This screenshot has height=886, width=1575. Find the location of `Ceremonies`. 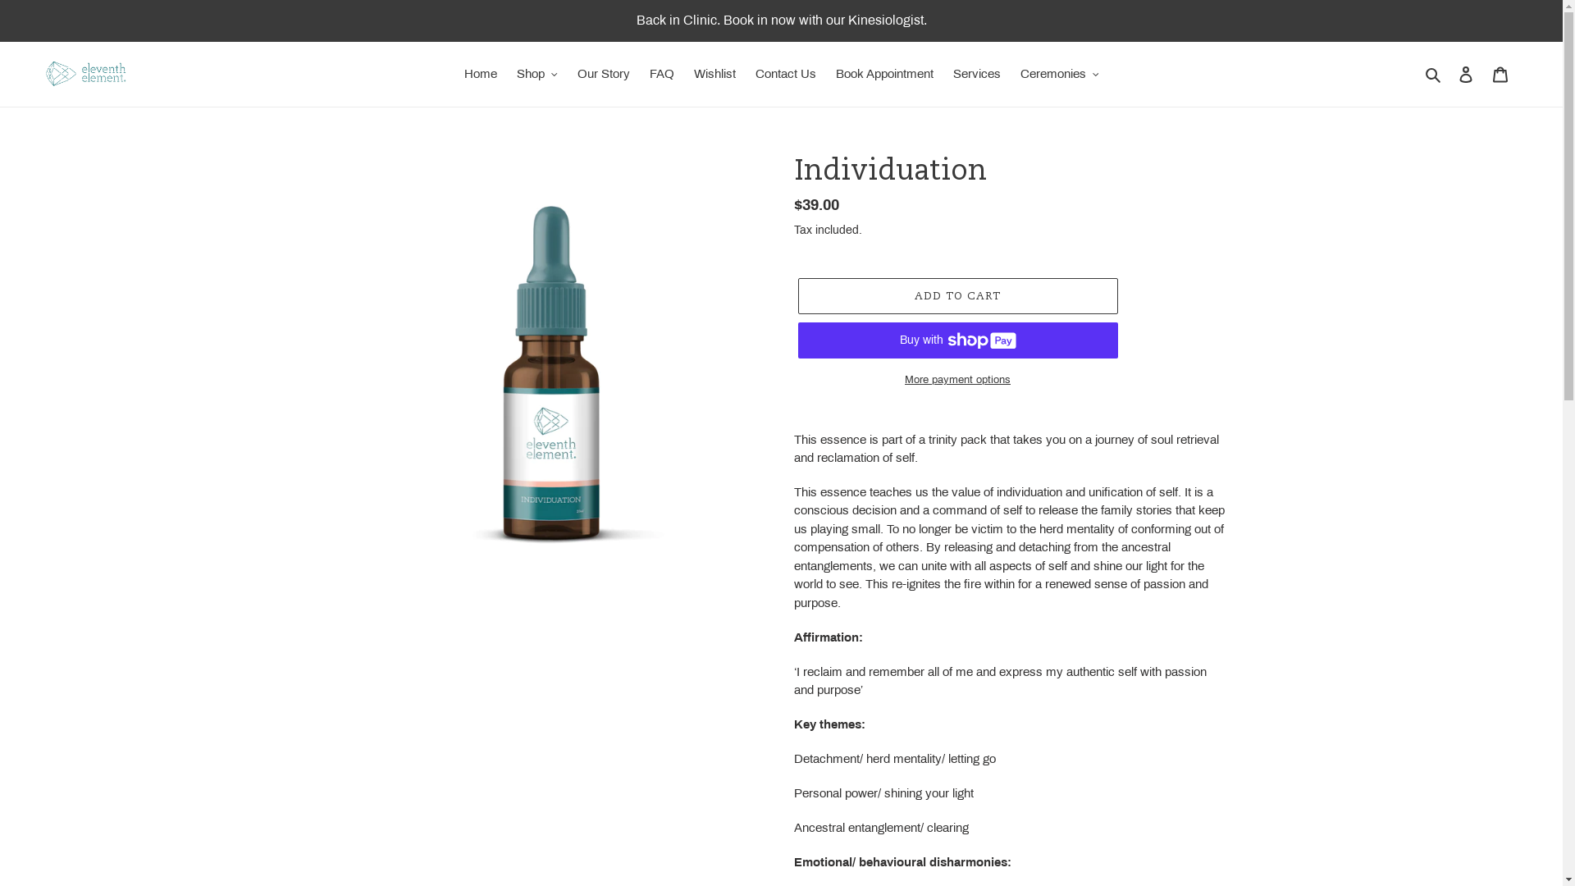

Ceremonies is located at coordinates (1060, 74).